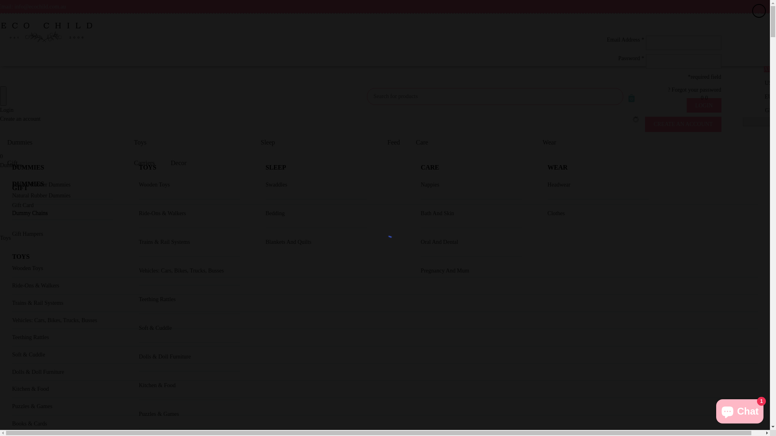 The width and height of the screenshot is (776, 436). Describe the element at coordinates (31, 389) in the screenshot. I see `Kitchen & Food` at that location.